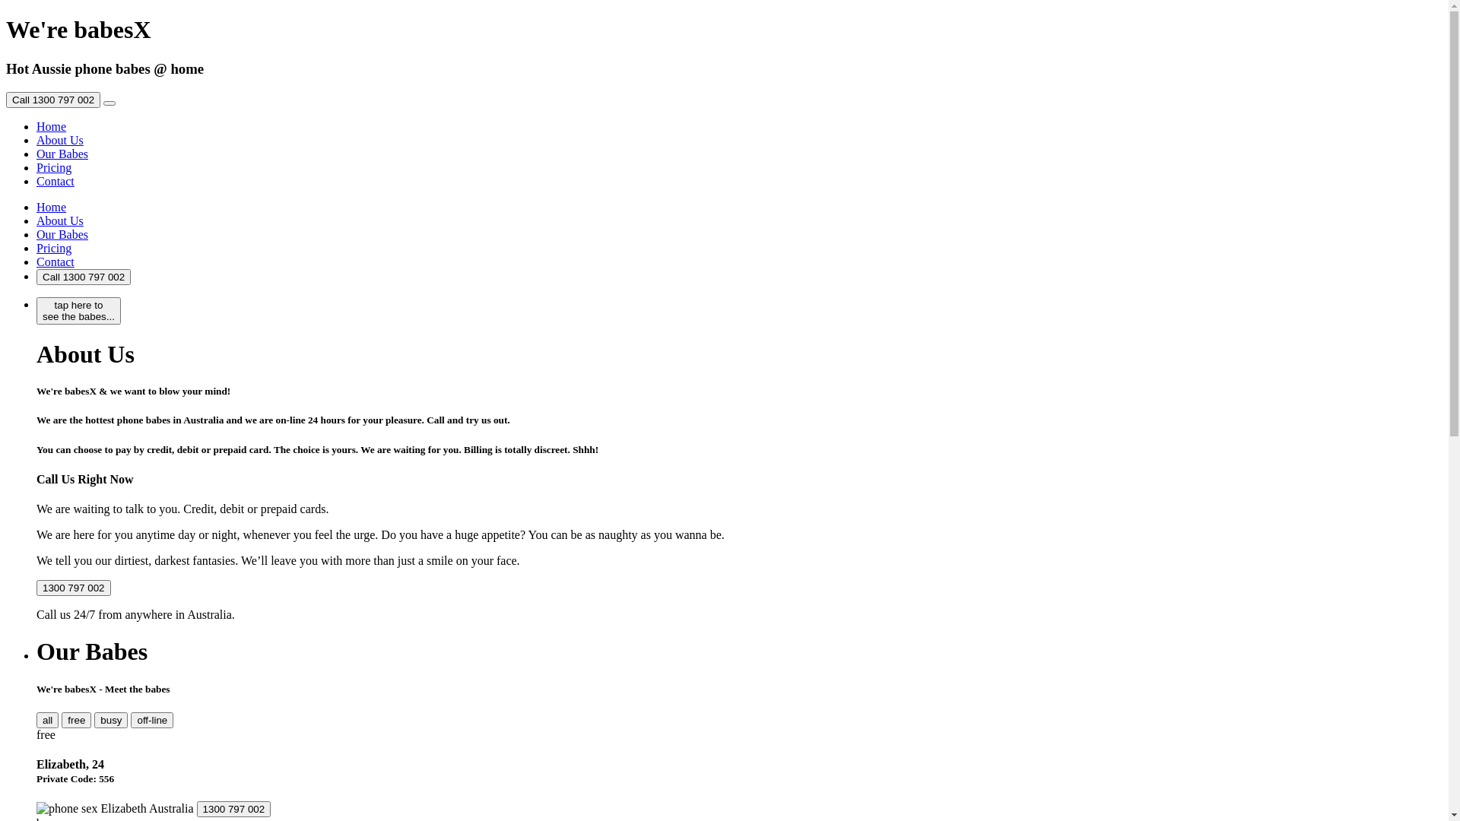 The image size is (1460, 821). Describe the element at coordinates (74, 587) in the screenshot. I see `1300 797 002` at that location.